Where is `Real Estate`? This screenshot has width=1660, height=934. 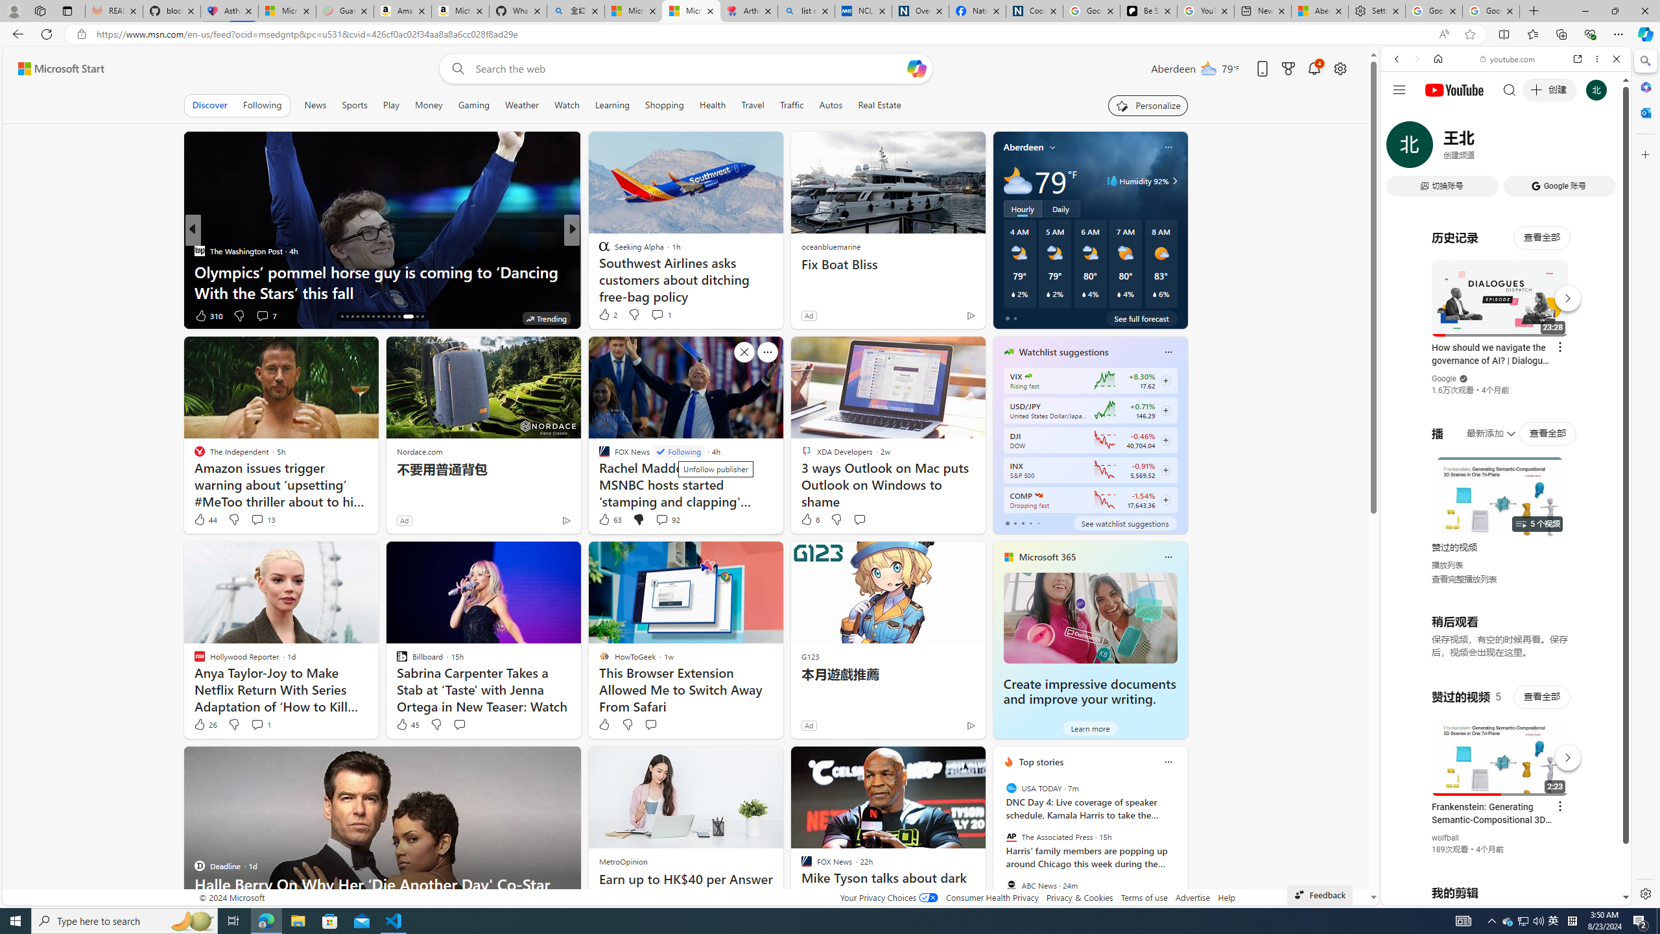 Real Estate is located at coordinates (879, 105).